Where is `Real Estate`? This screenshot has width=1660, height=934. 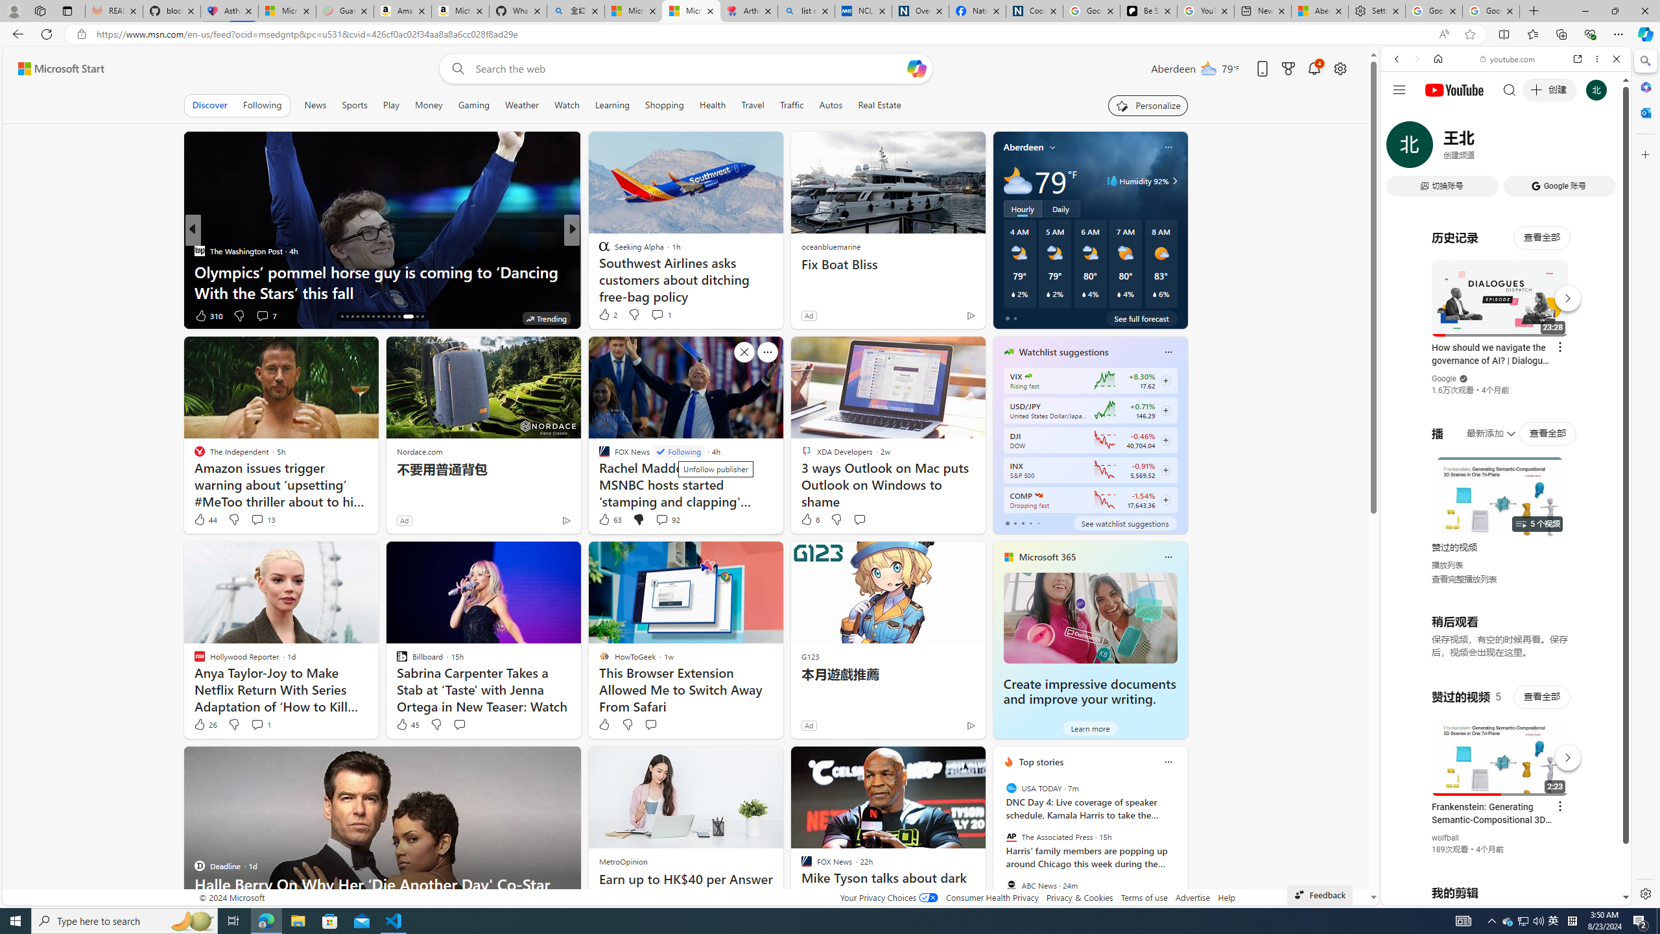 Real Estate is located at coordinates (879, 105).